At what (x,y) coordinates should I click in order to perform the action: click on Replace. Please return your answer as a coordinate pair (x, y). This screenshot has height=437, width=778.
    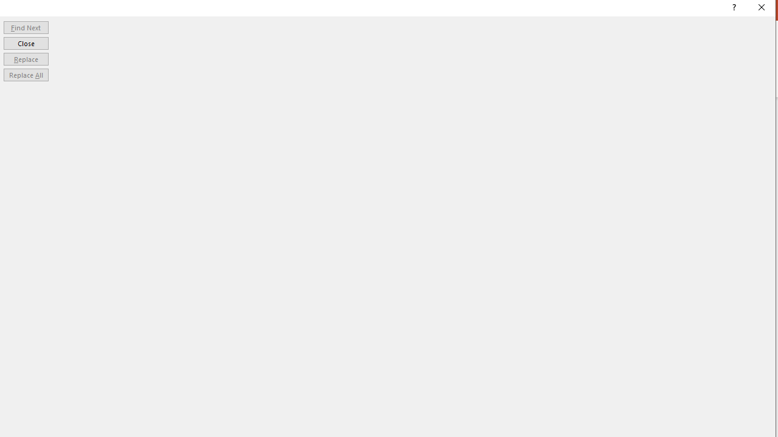
    Looking at the image, I should click on (26, 58).